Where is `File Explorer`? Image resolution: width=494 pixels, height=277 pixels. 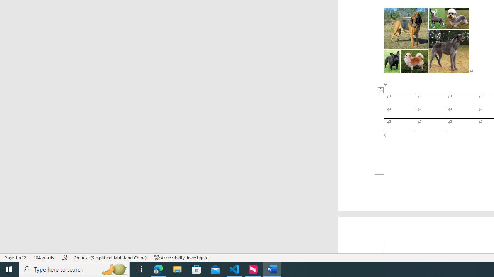
File Explorer is located at coordinates (178, 269).